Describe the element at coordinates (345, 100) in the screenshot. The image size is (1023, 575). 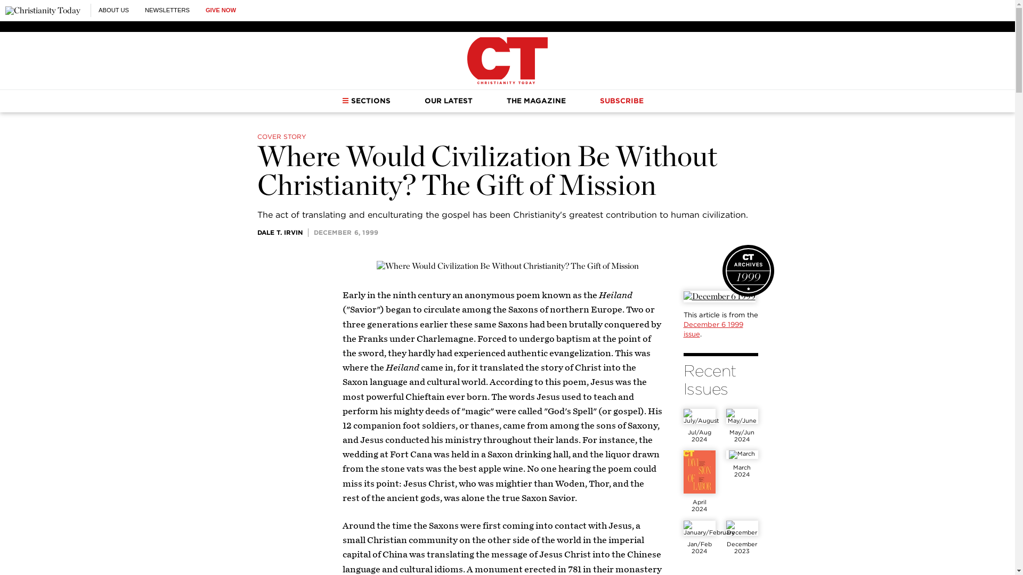
I see `Sections Dropdown` at that location.